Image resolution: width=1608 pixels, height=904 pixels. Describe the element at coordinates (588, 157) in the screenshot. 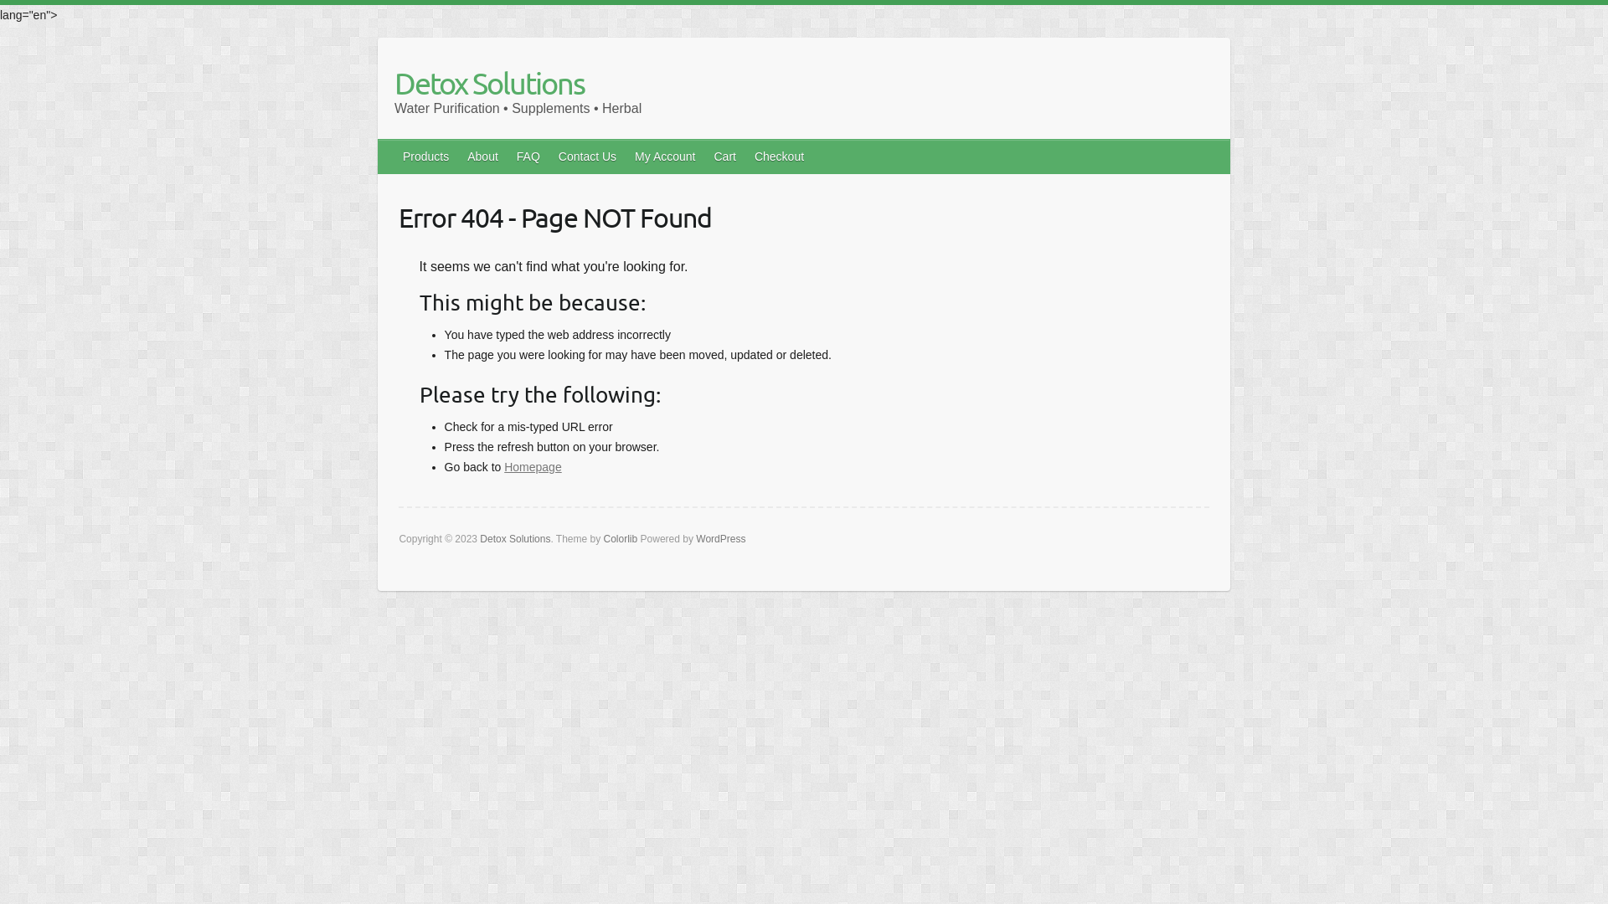

I see `Contact Us` at that location.